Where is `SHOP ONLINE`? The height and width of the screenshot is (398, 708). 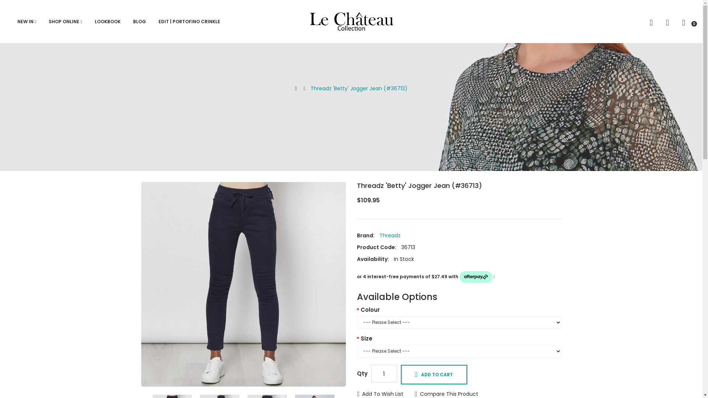
SHOP ONLINE is located at coordinates (65, 22).